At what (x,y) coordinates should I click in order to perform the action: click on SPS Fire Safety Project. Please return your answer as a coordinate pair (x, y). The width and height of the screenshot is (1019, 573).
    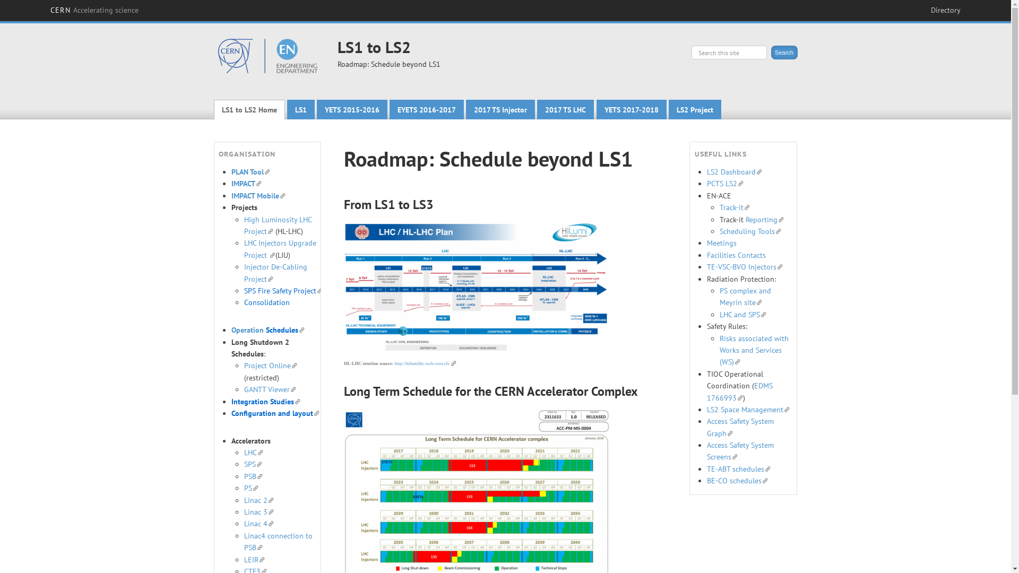
    Looking at the image, I should click on (283, 291).